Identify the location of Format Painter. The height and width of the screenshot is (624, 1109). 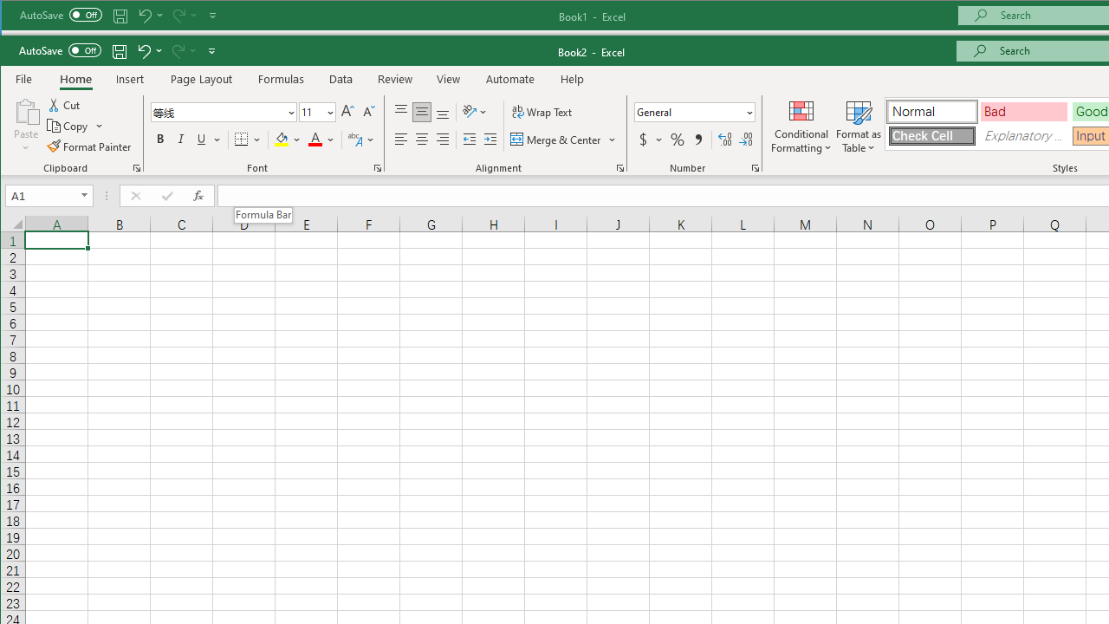
(90, 146).